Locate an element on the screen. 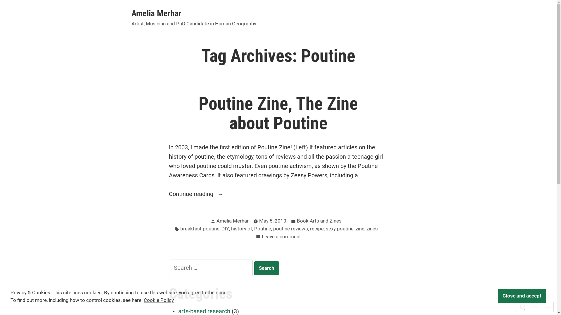 The height and width of the screenshot is (315, 561). May 5, 2010 is located at coordinates (272, 221).